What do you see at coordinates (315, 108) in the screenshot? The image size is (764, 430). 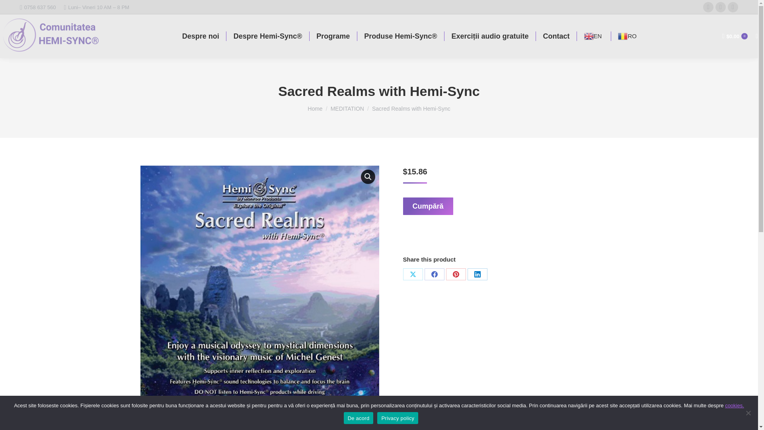 I see `Home` at bounding box center [315, 108].